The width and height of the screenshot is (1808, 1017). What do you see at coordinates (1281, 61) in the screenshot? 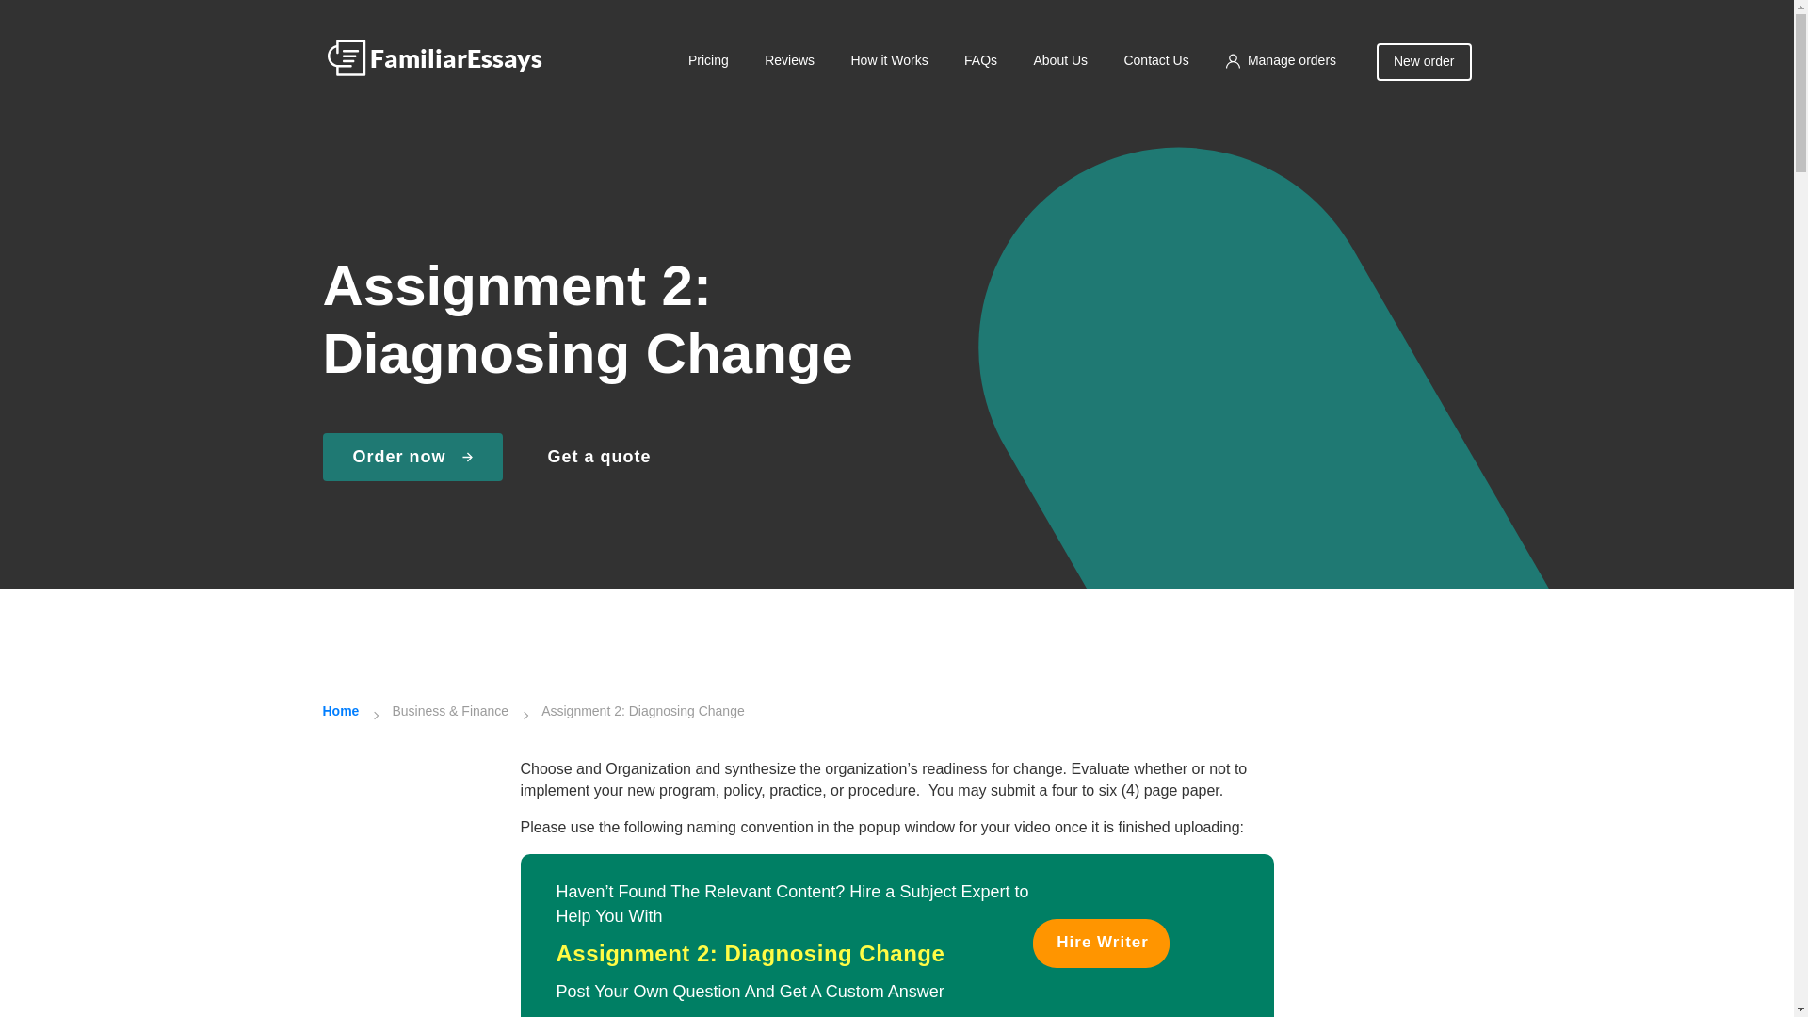
I see `Manage orders` at bounding box center [1281, 61].